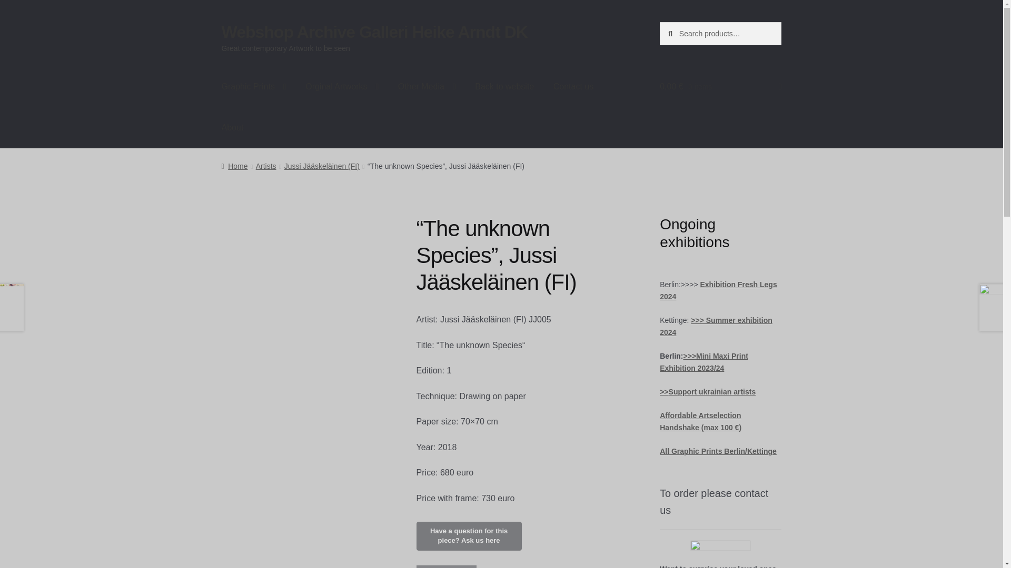 This screenshot has width=1011, height=568. What do you see at coordinates (427, 87) in the screenshot?
I see `Other Media` at bounding box center [427, 87].